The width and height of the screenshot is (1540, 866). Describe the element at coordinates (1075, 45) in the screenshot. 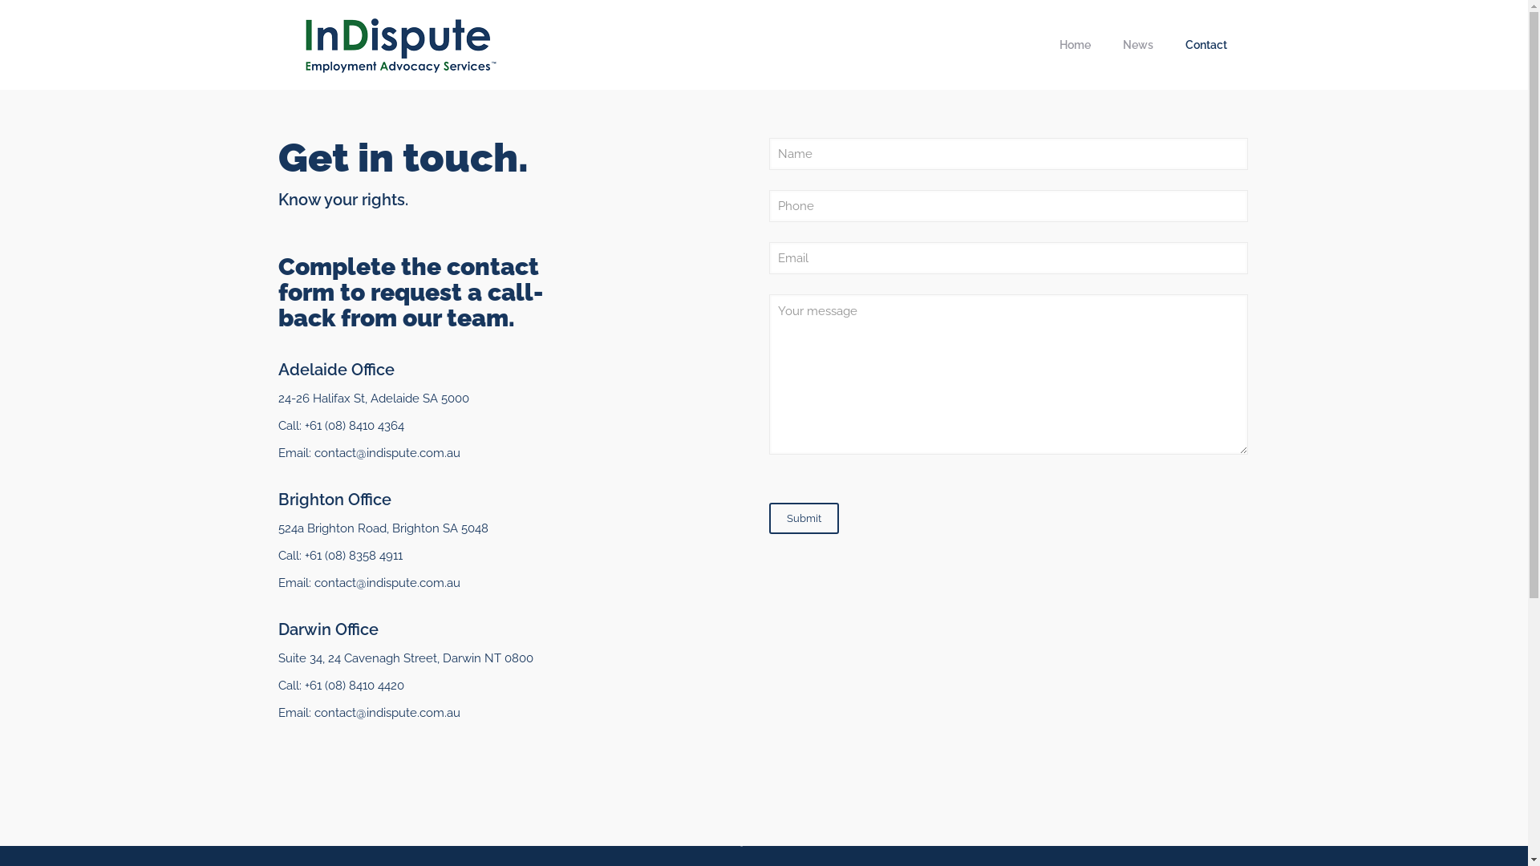

I see `Home` at that location.